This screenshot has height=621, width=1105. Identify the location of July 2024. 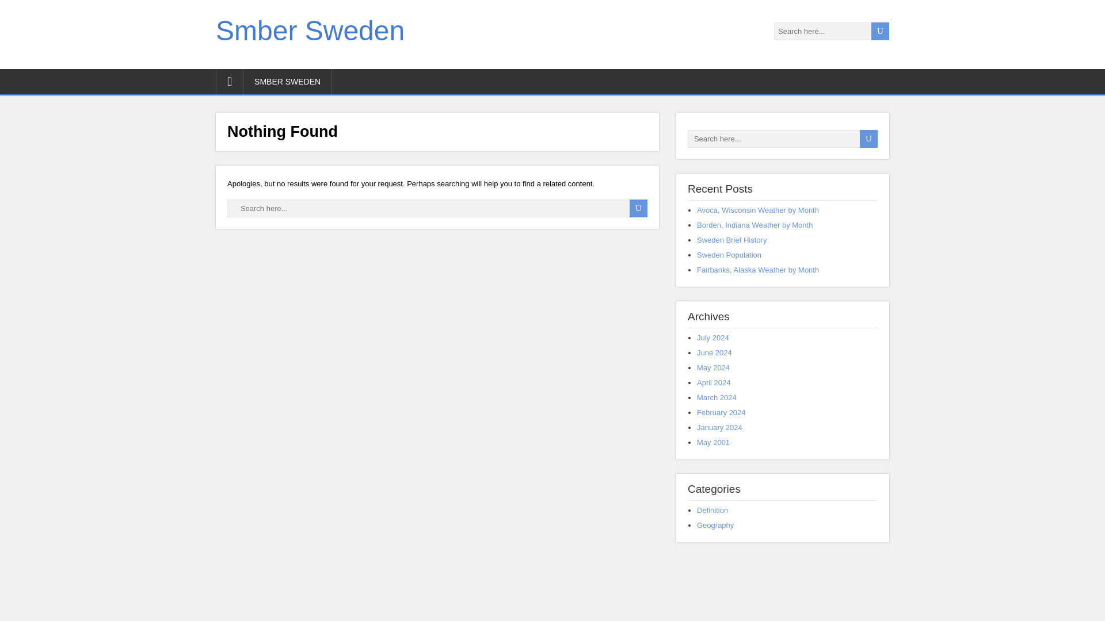
(713, 338).